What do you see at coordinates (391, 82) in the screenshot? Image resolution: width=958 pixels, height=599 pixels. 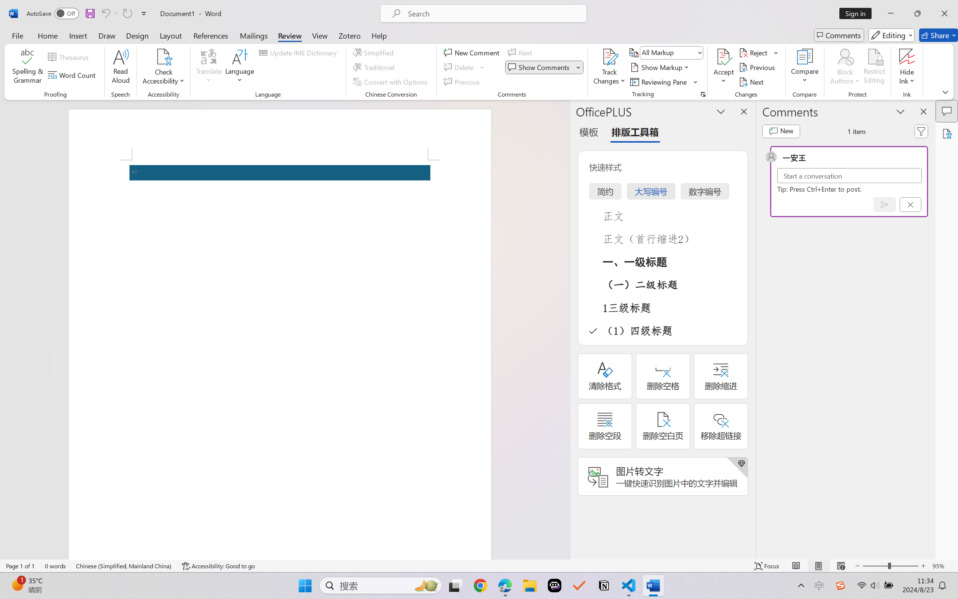 I see `Convert with Options...` at bounding box center [391, 82].